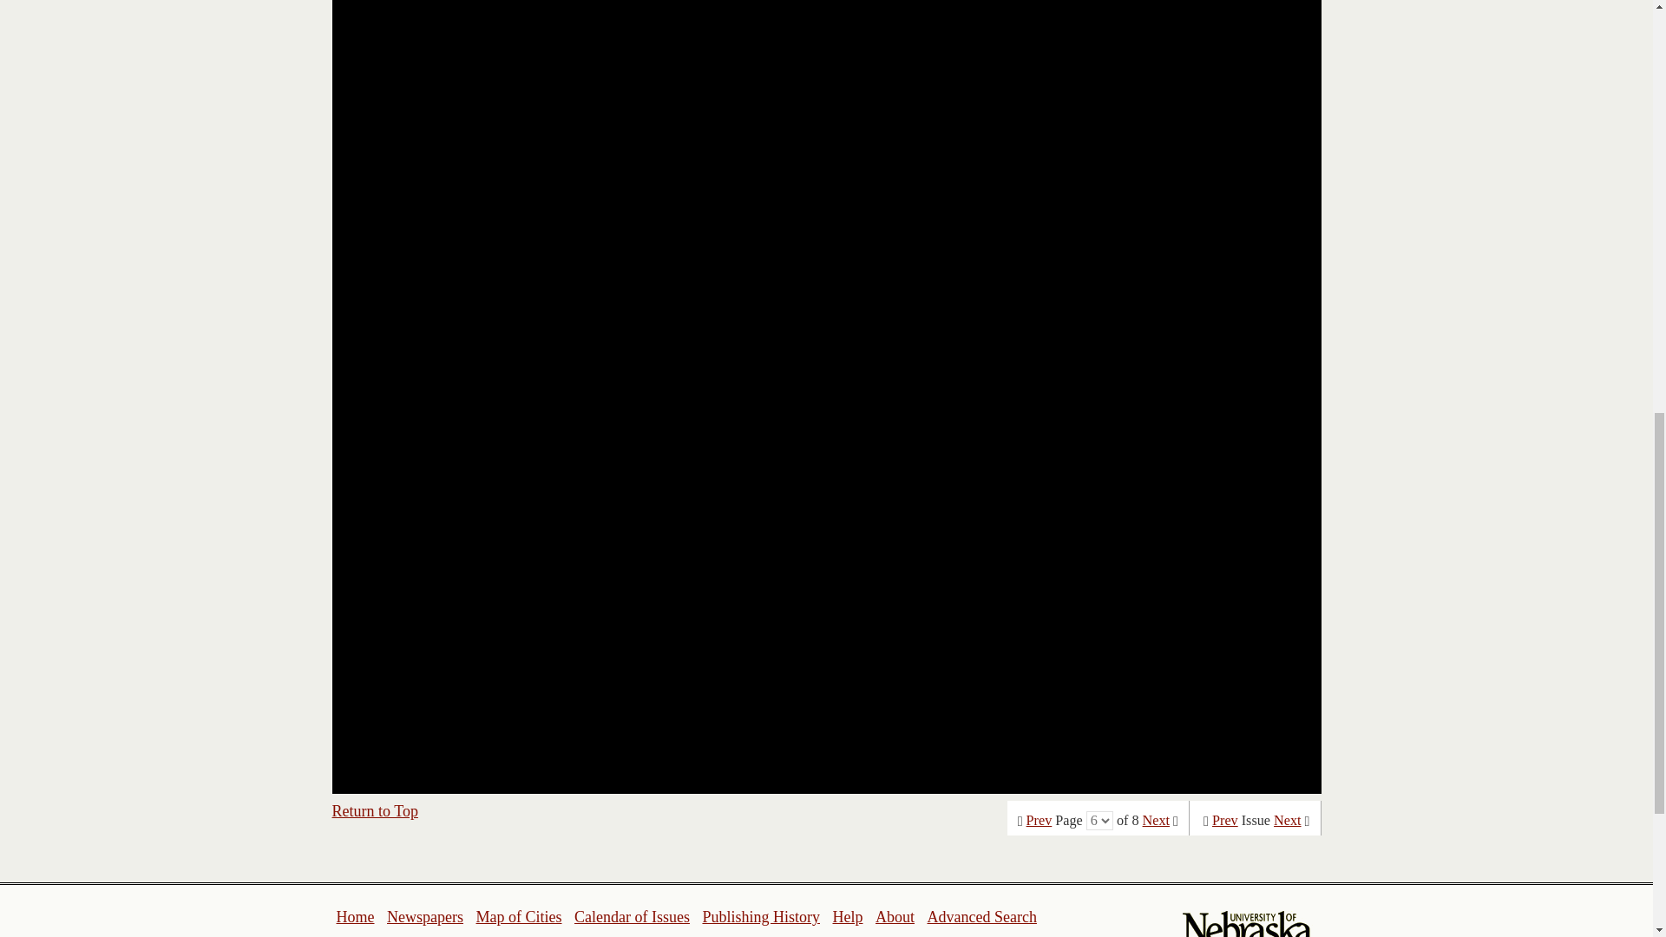 This screenshot has width=1666, height=937. Describe the element at coordinates (356, 916) in the screenshot. I see `Home` at that location.